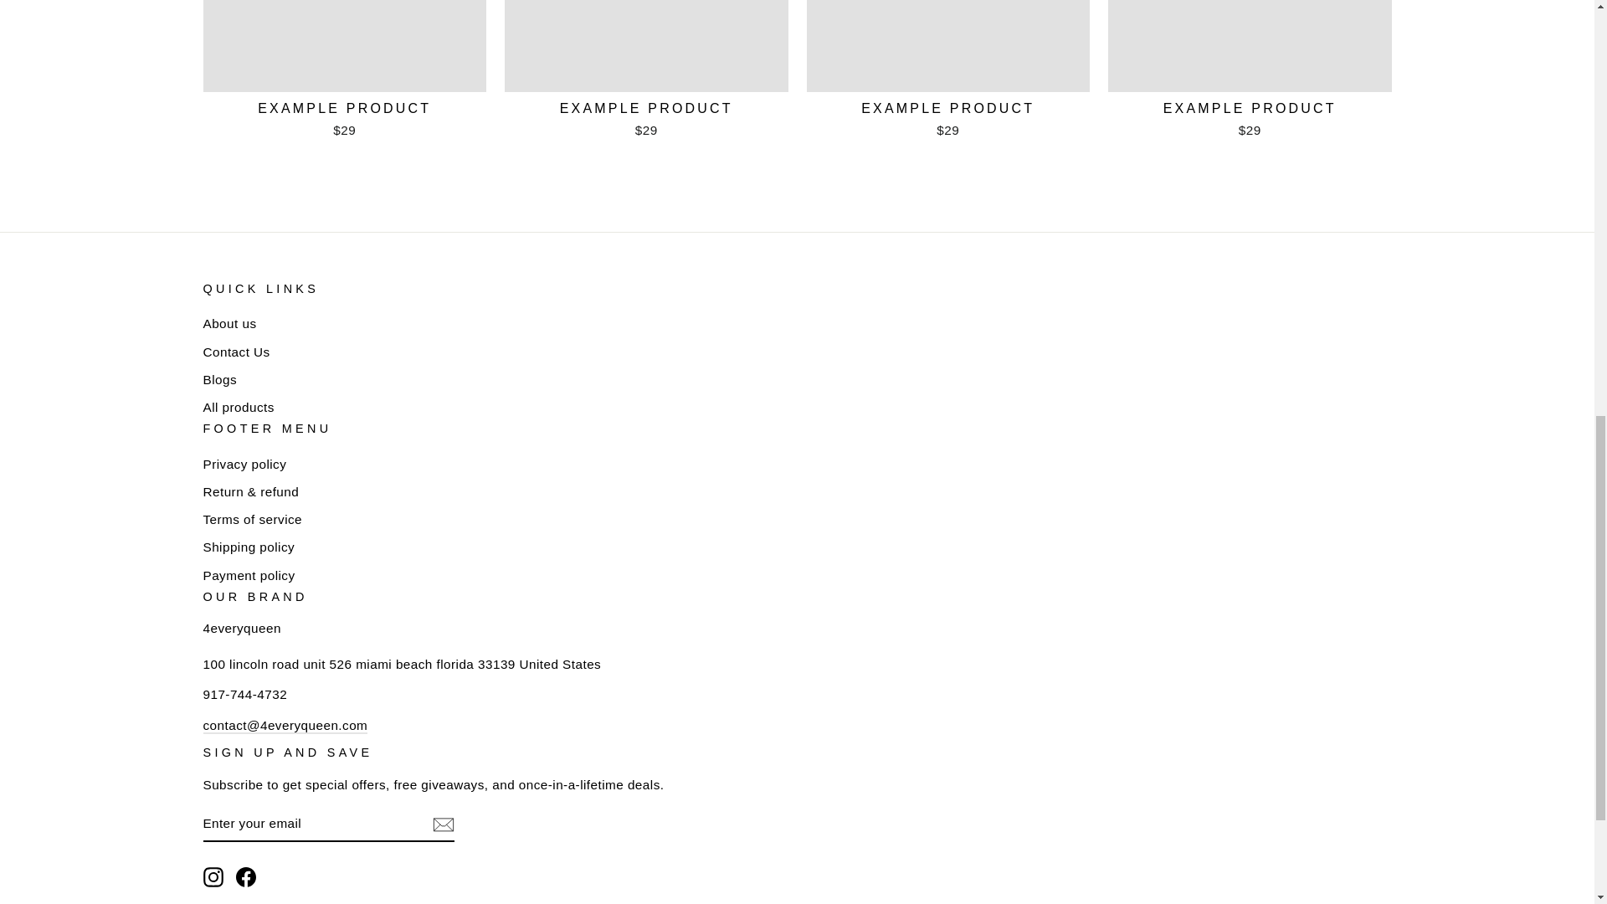 This screenshot has height=904, width=1607. I want to click on 4everyqueen on Facebook, so click(246, 876).